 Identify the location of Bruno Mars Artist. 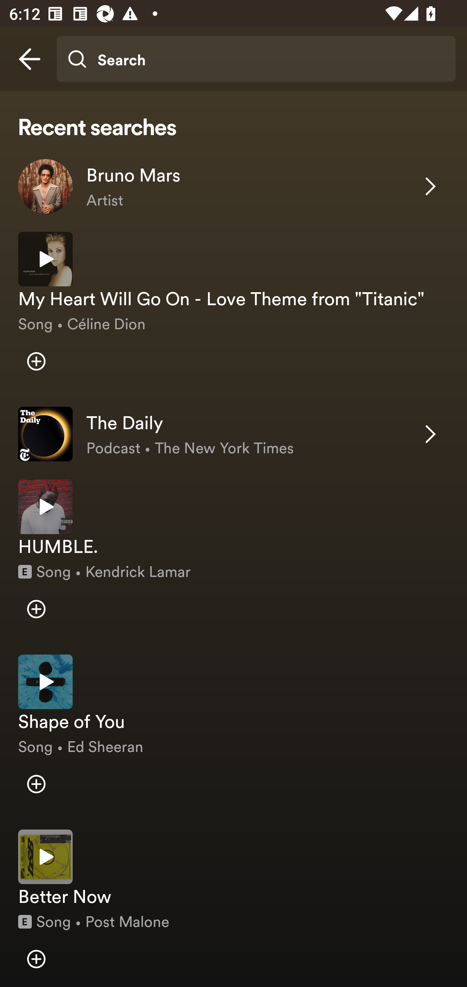
(233, 186).